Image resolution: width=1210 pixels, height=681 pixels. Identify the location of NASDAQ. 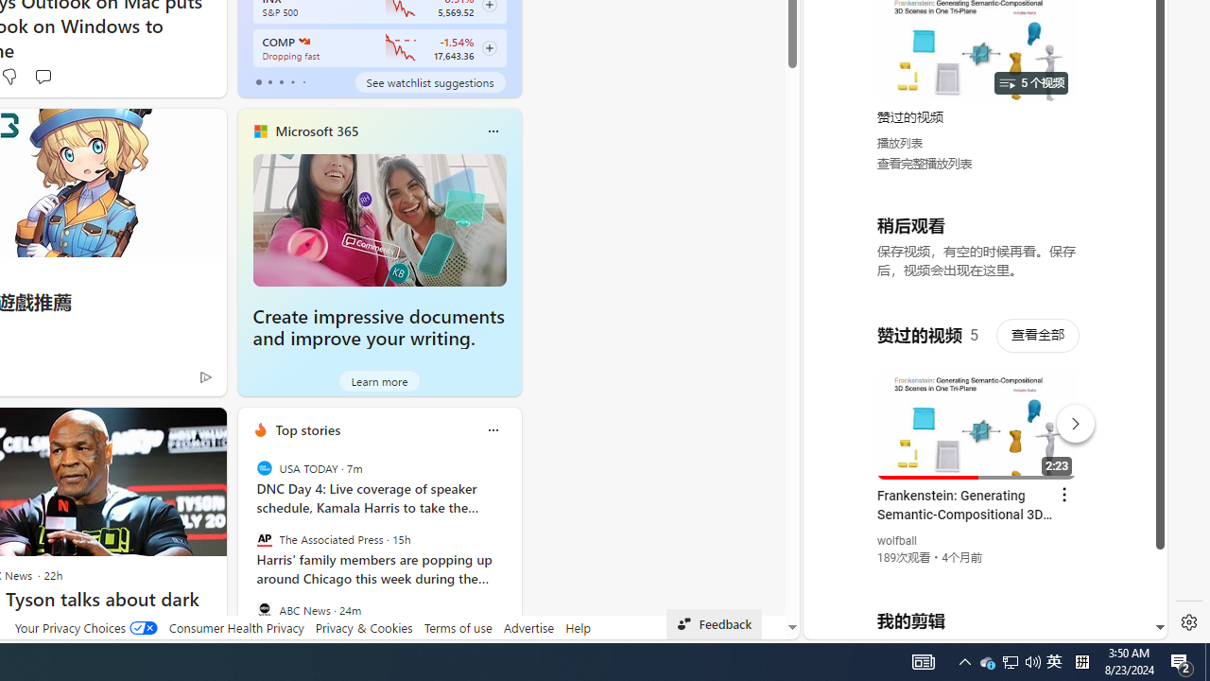
(302, 42).